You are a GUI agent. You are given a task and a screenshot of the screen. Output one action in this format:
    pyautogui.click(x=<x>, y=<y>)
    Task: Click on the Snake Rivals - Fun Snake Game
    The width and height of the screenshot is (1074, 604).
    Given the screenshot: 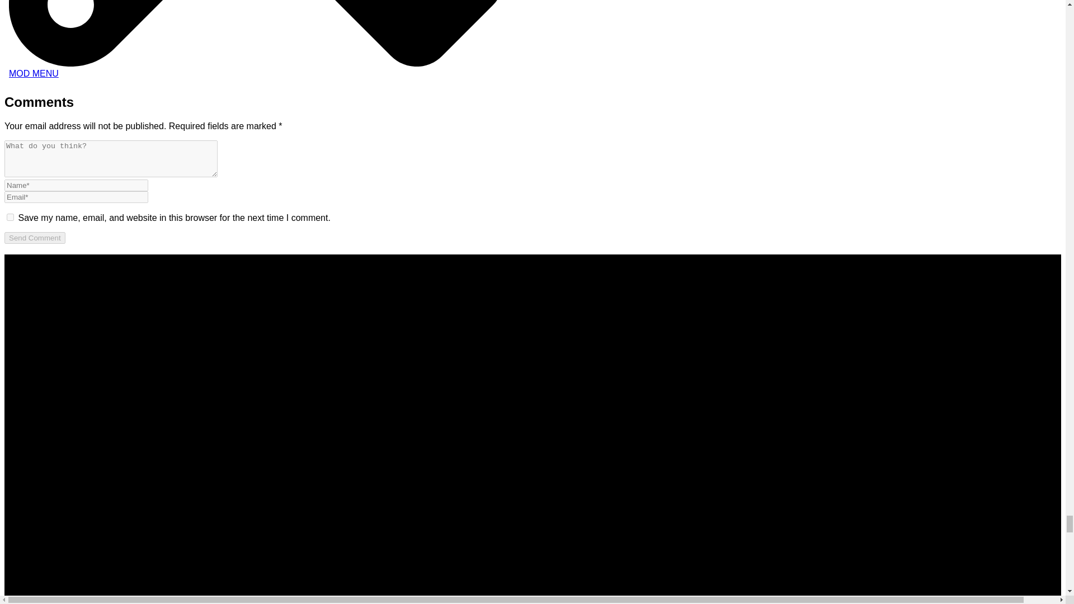 What is the action you would take?
    pyautogui.click(x=256, y=41)
    